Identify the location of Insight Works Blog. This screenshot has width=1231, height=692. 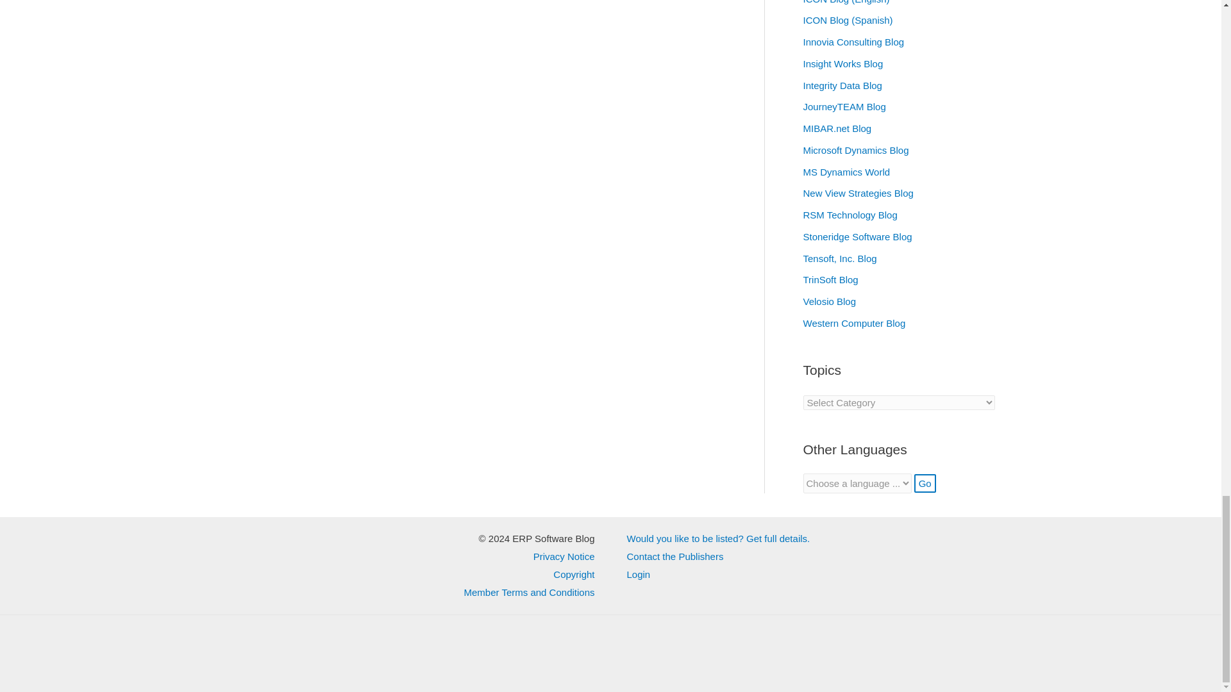
(842, 63).